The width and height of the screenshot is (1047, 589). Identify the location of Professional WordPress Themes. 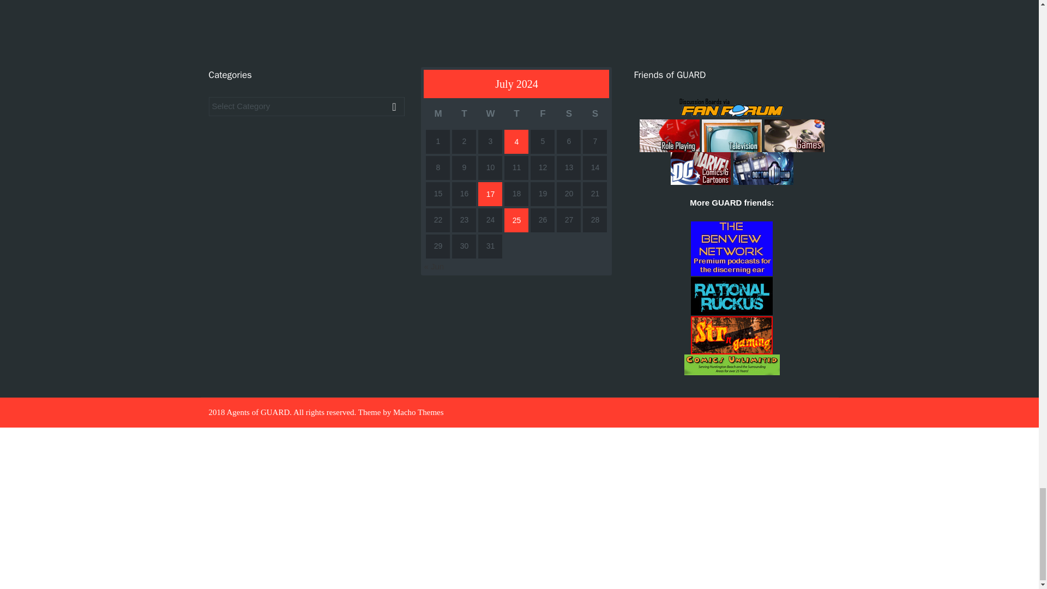
(419, 412).